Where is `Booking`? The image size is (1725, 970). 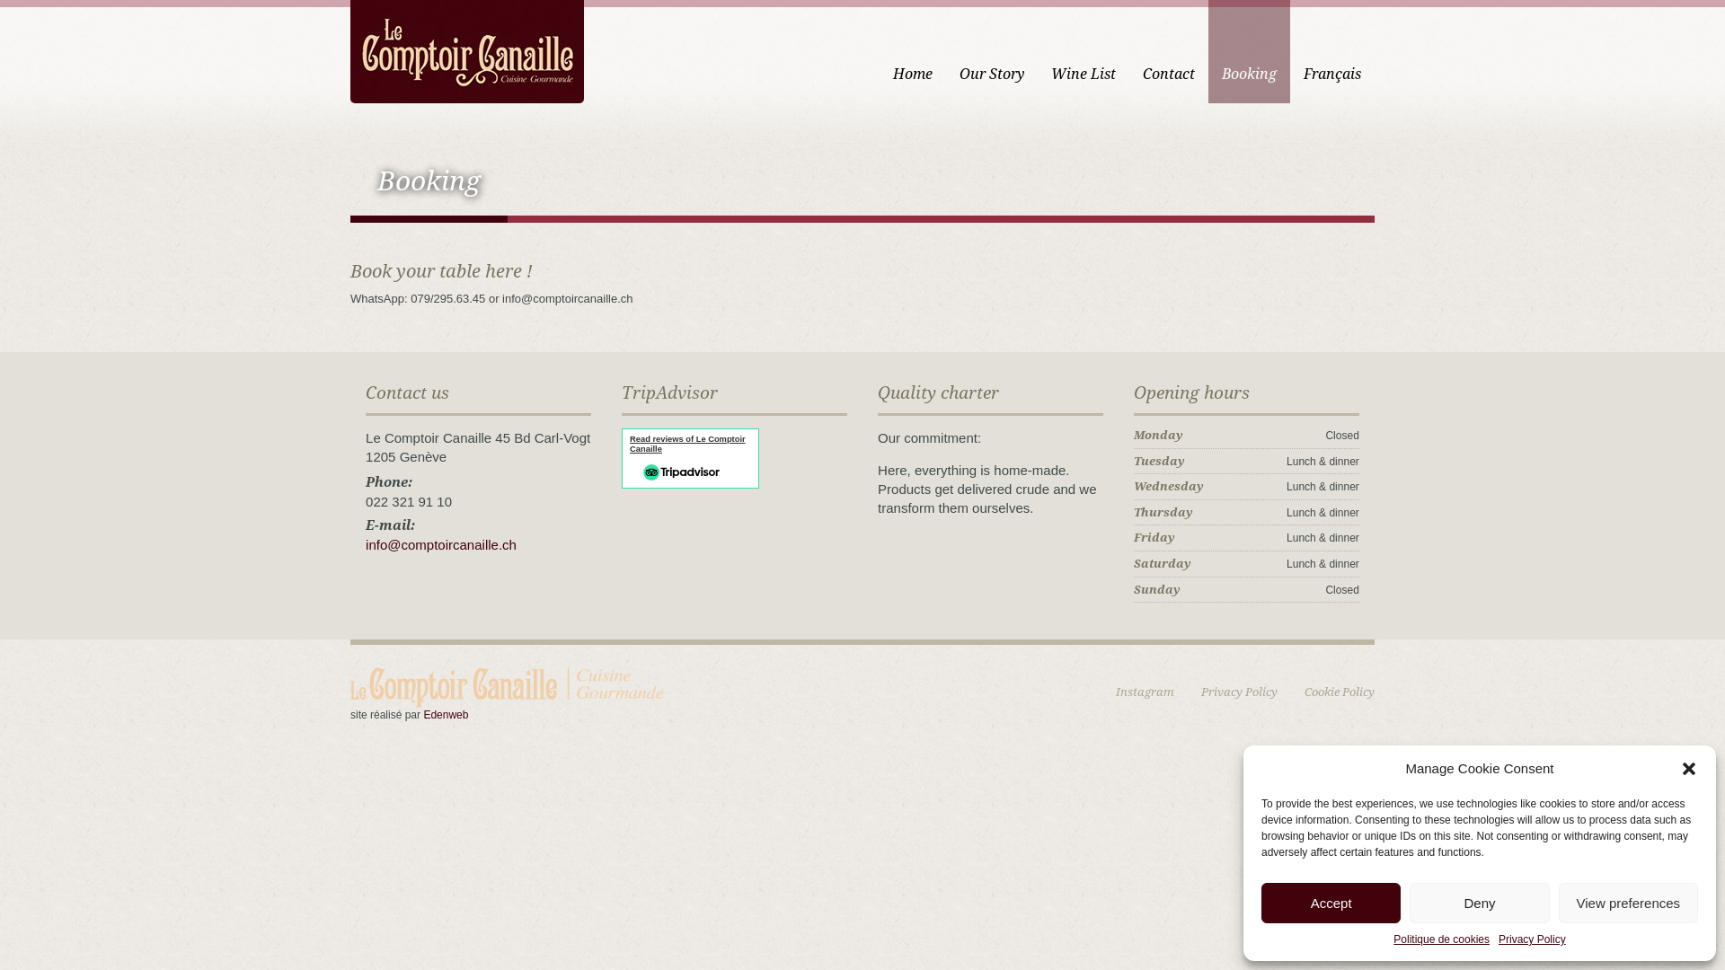 Booking is located at coordinates (1249, 52).